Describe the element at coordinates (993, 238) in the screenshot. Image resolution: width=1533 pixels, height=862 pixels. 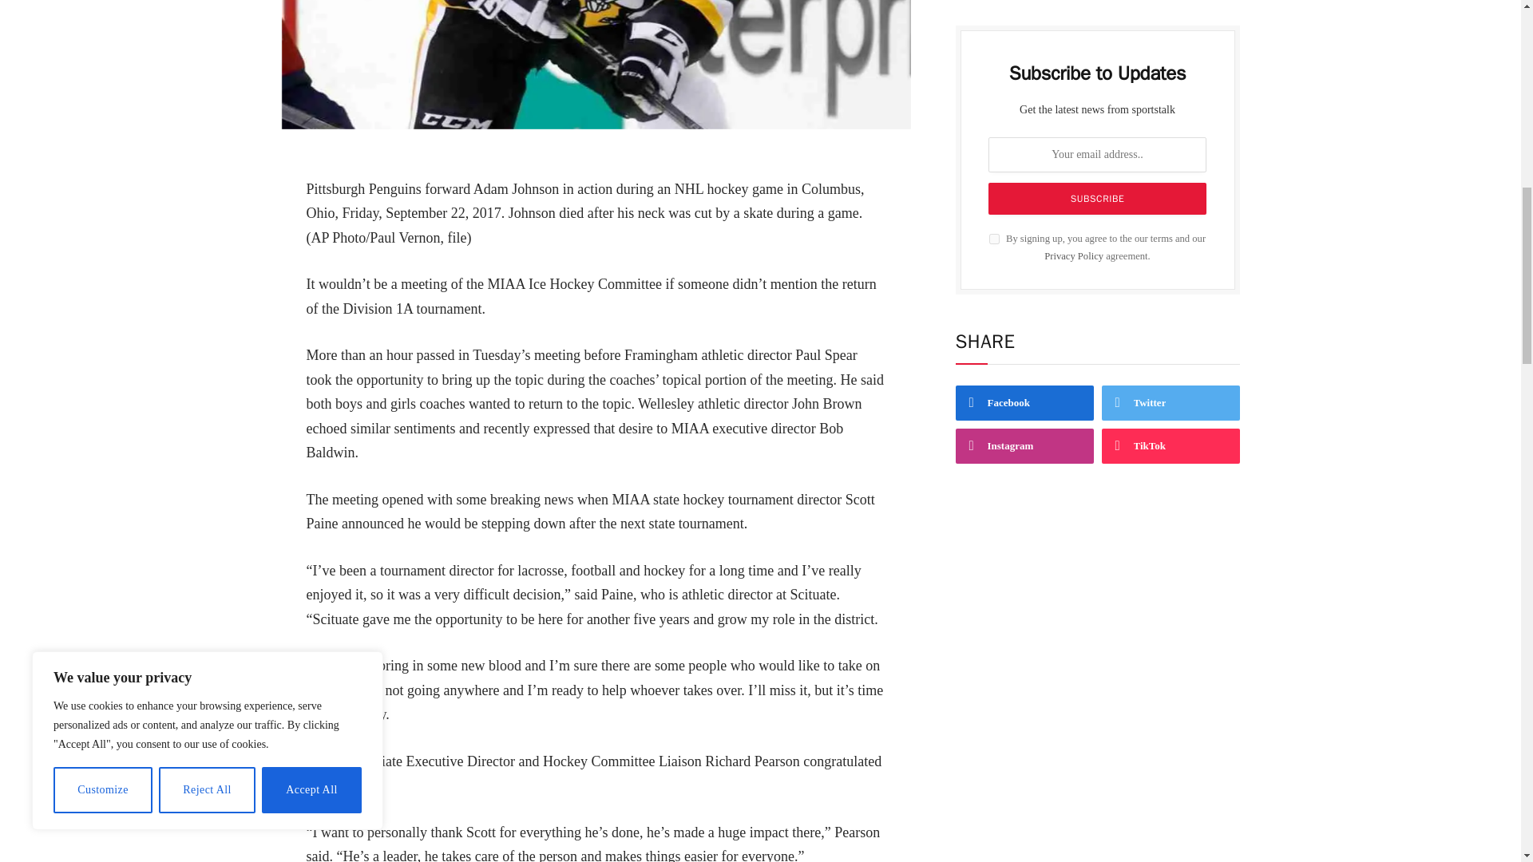
I see `on` at that location.